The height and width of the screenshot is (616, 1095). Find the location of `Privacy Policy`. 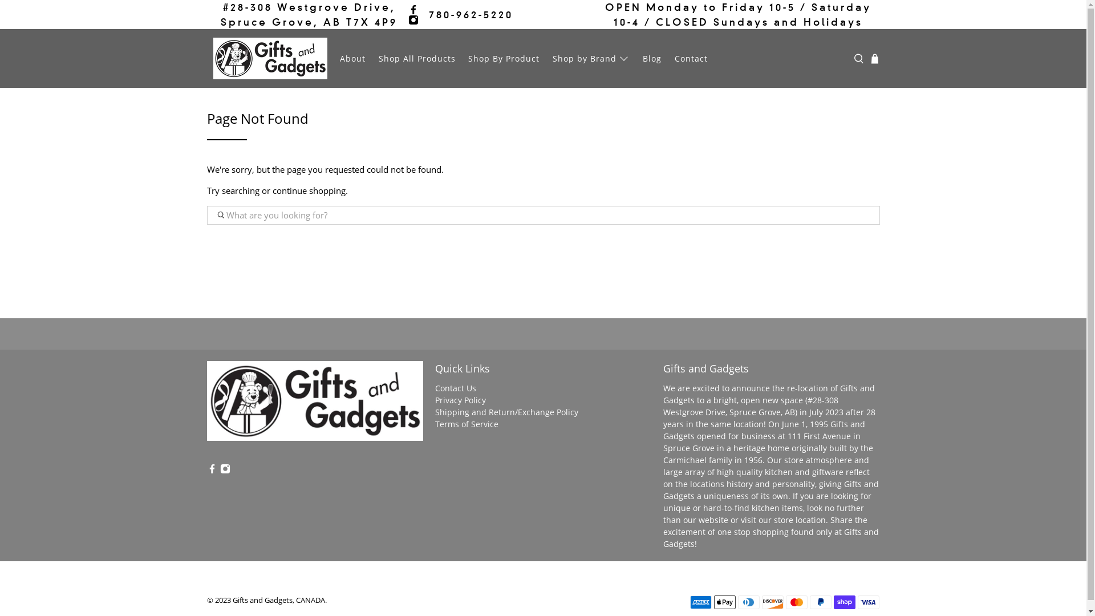

Privacy Policy is located at coordinates (460, 400).